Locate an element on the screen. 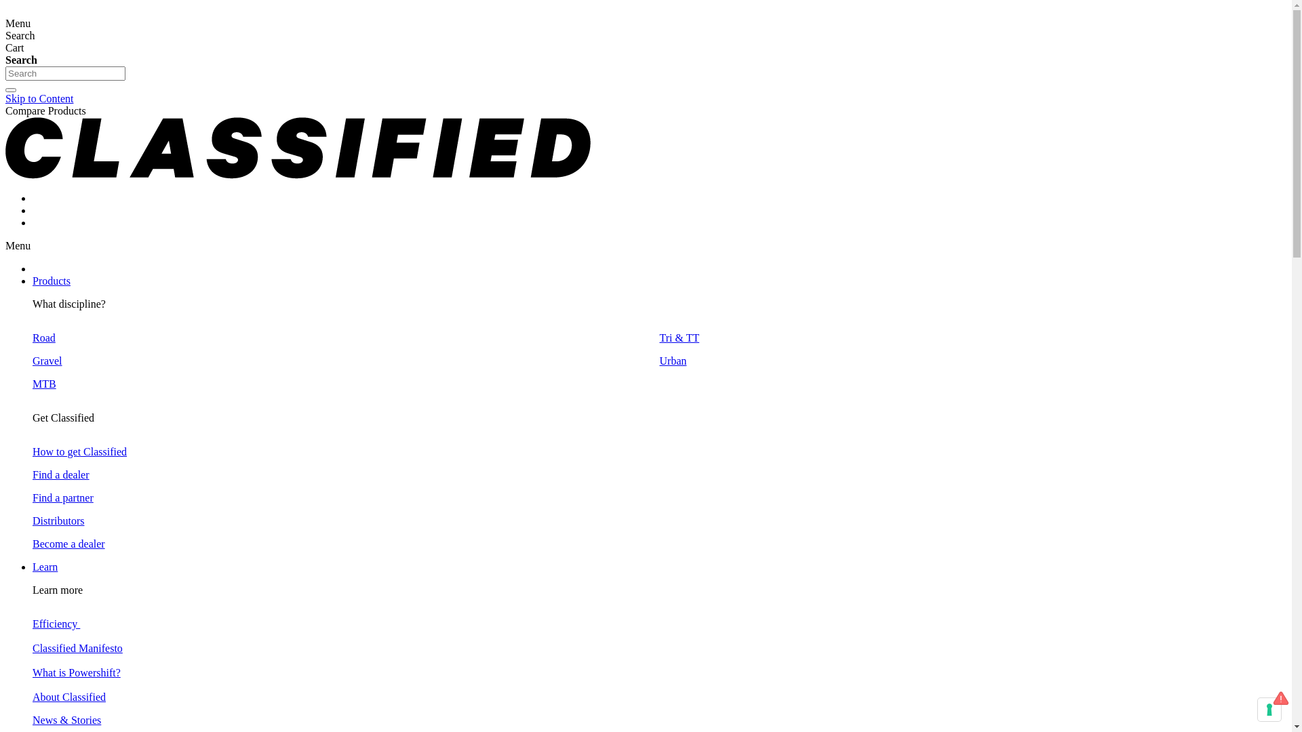  Gravel is located at coordinates (47, 361).